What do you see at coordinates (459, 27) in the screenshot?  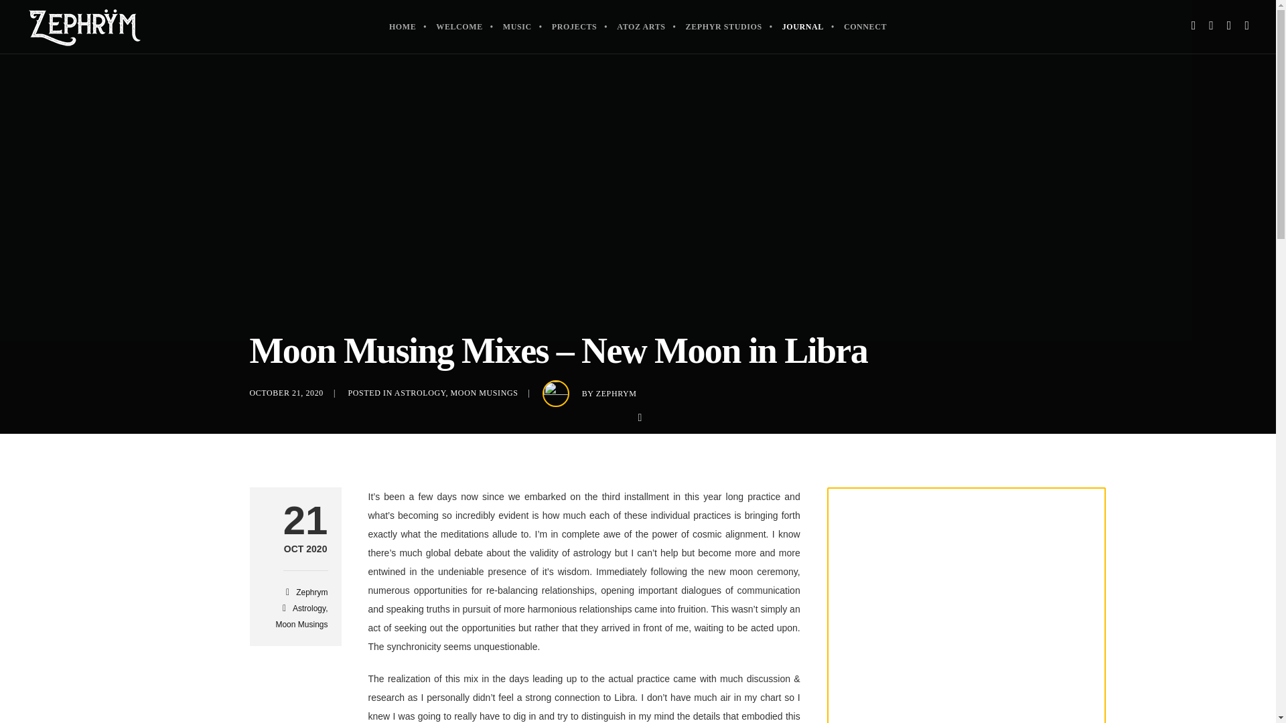 I see `WELCOME` at bounding box center [459, 27].